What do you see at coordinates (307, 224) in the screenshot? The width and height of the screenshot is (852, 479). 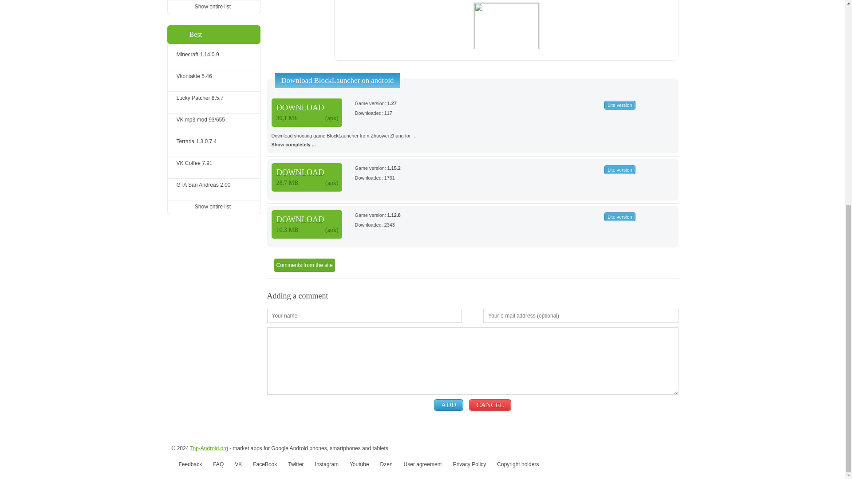 I see `Download apk file, size 10.3 MB` at bounding box center [307, 224].